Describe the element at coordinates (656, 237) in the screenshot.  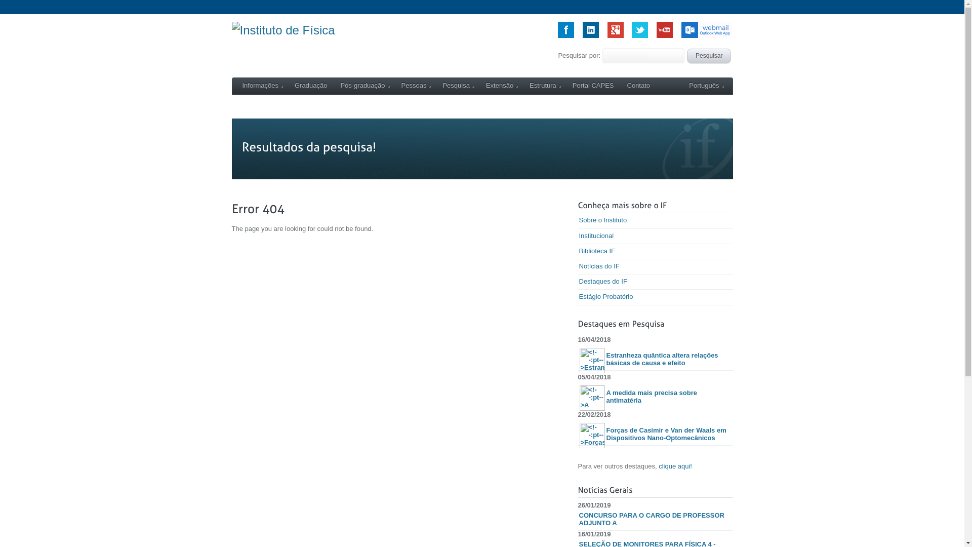
I see `Institucional` at that location.